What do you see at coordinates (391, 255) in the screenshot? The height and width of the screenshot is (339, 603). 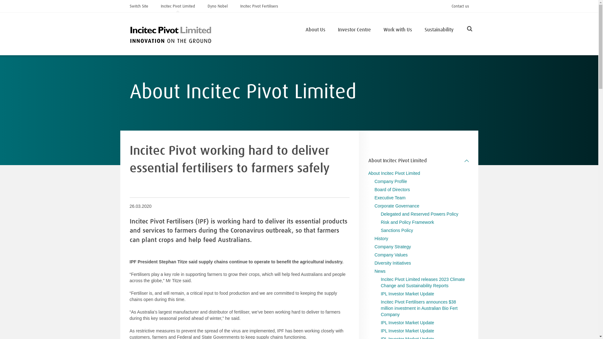 I see `Company Values` at bounding box center [391, 255].